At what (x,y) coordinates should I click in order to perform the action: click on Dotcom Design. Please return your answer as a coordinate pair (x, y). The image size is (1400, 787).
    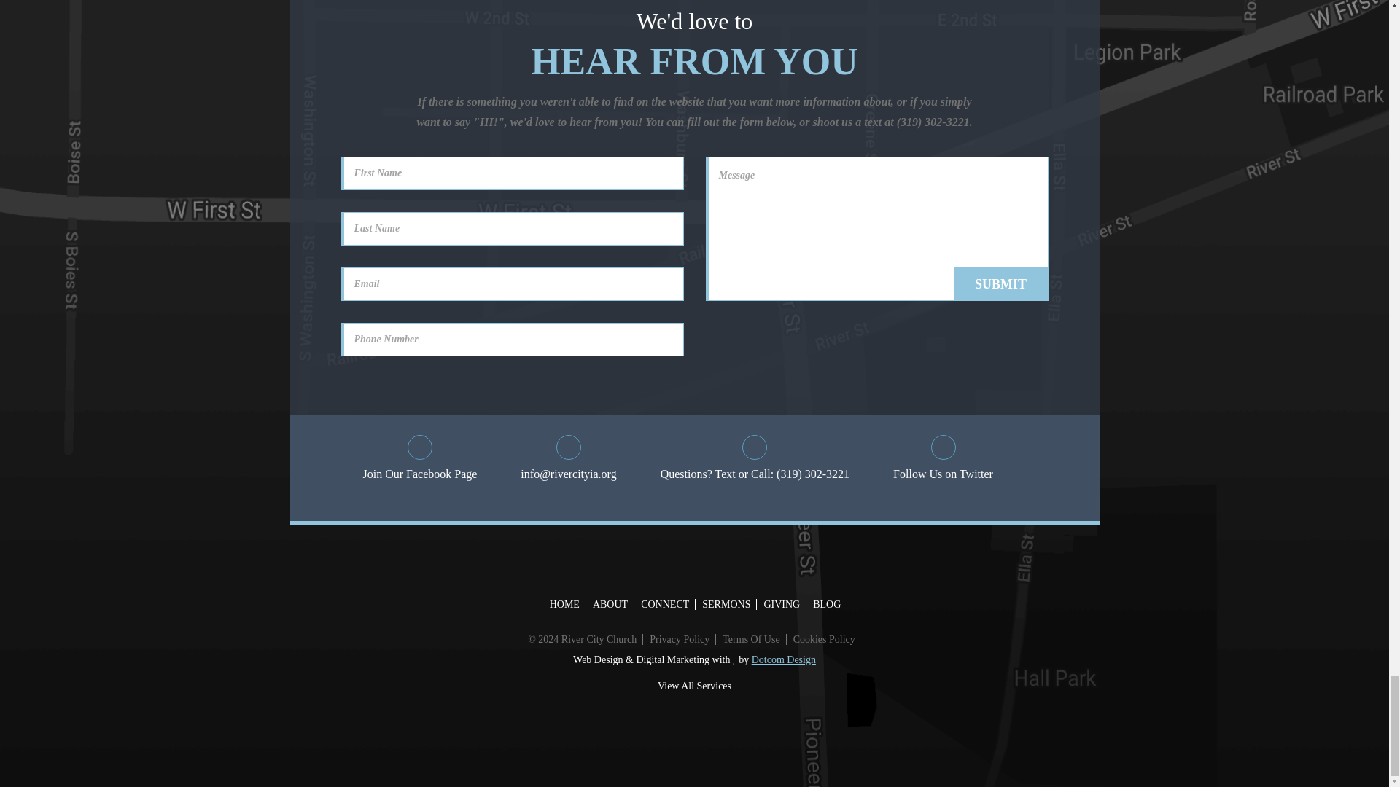
    Looking at the image, I should click on (784, 659).